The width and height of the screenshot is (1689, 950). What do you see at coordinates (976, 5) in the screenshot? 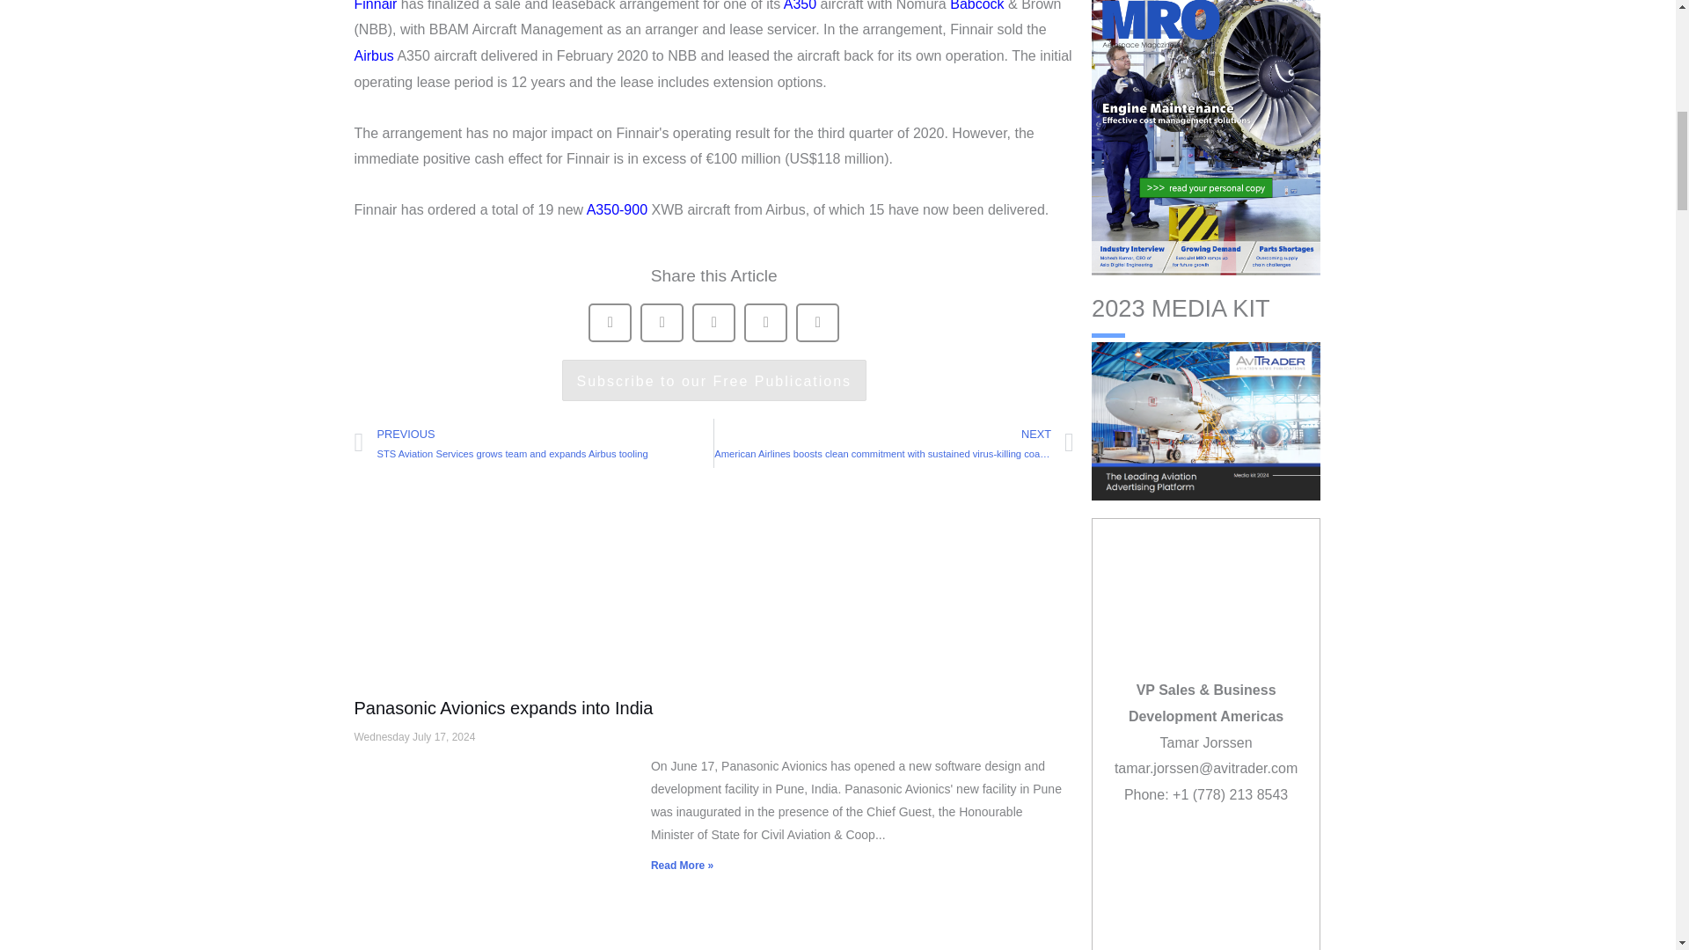
I see `Posts tagged with Babcock` at bounding box center [976, 5].